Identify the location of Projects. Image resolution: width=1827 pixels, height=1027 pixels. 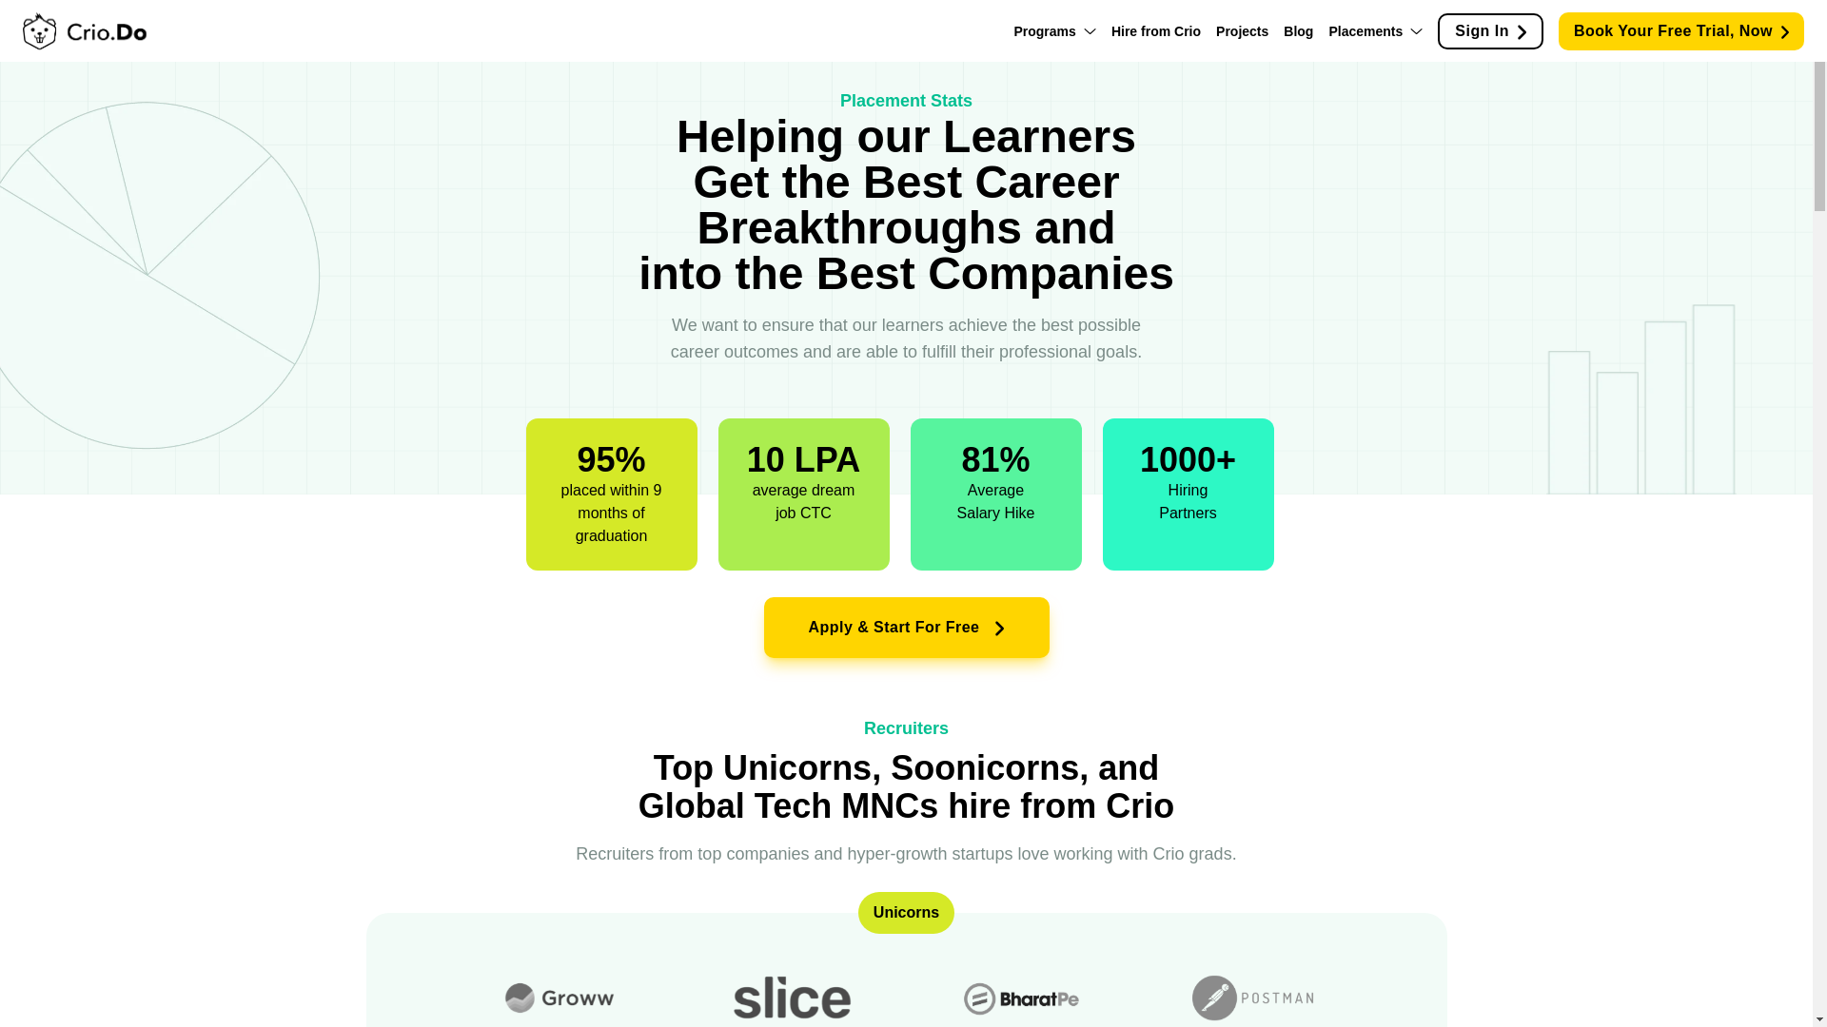
(1242, 30).